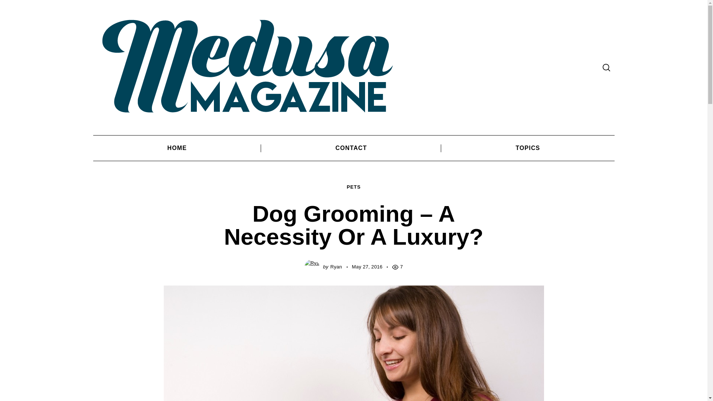 The height and width of the screenshot is (401, 713). Describe the element at coordinates (351, 148) in the screenshot. I see `CONTACT` at that location.